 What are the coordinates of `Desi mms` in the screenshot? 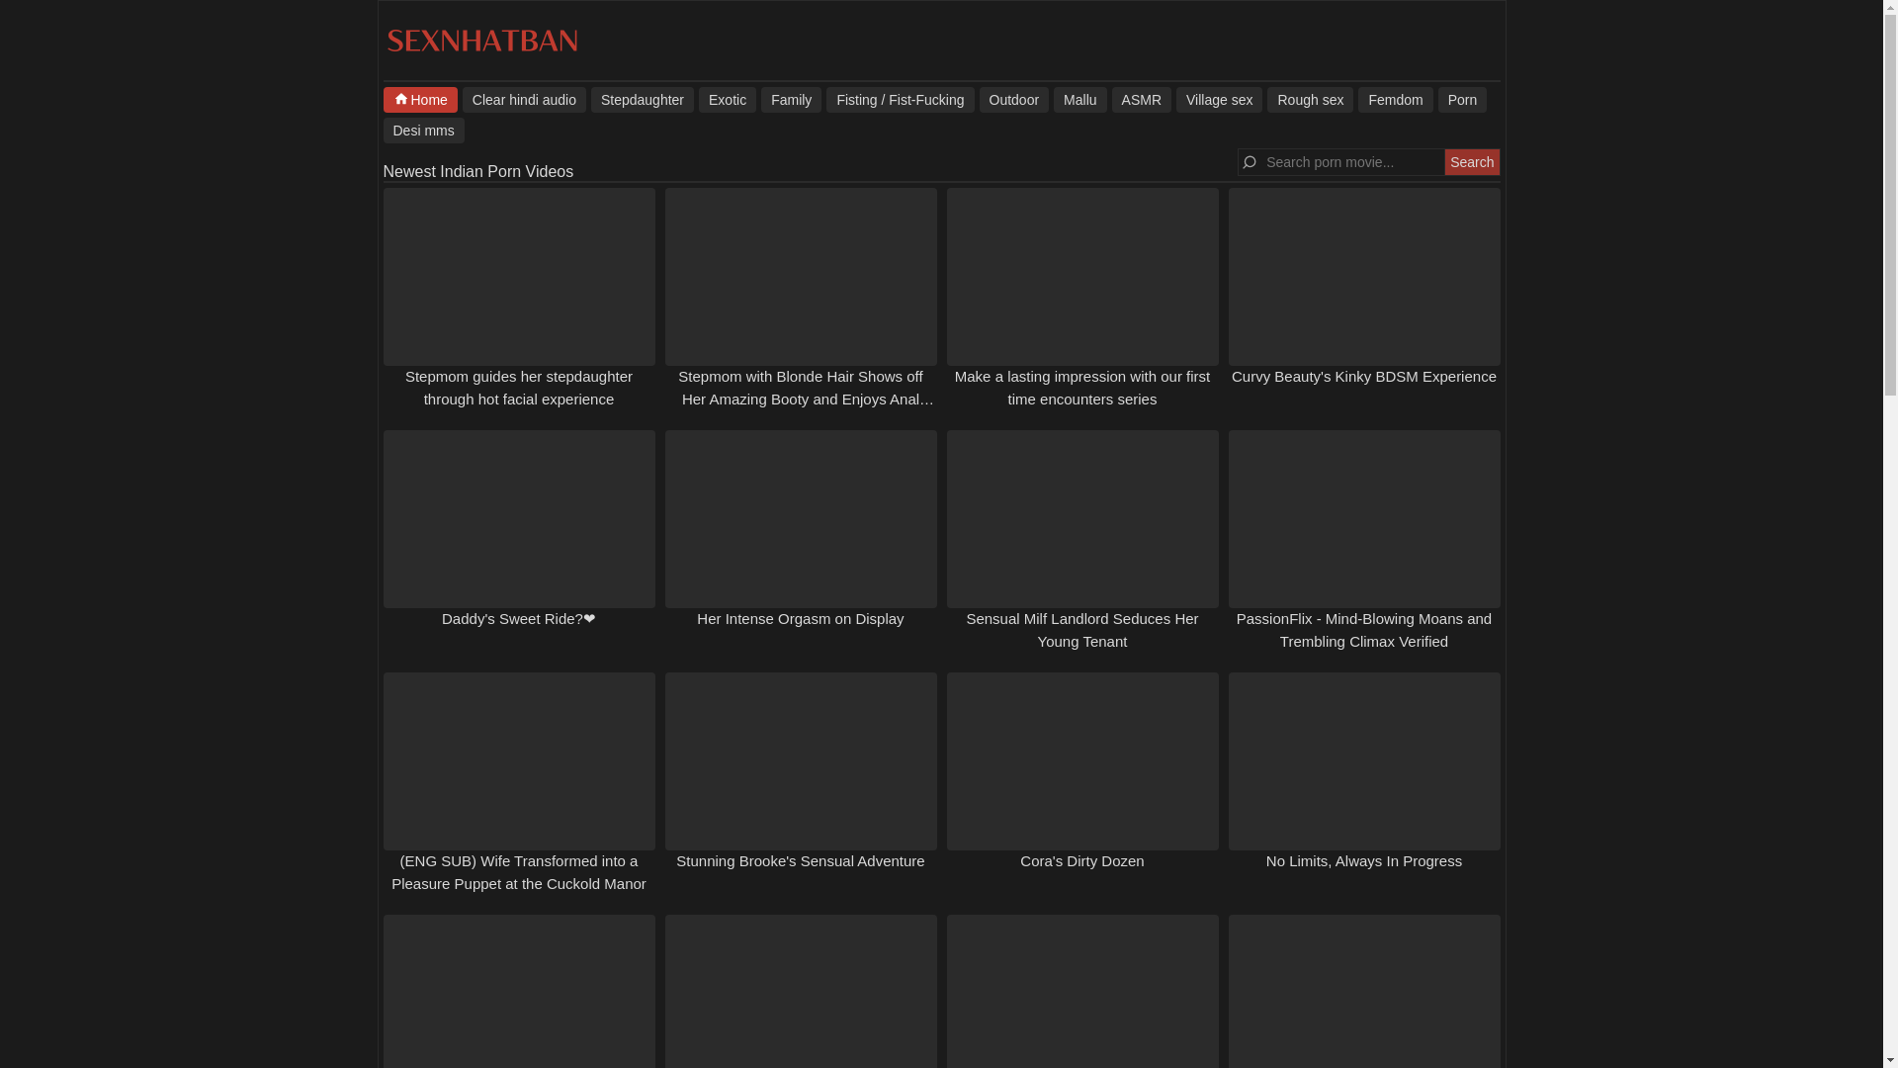 It's located at (423, 130).